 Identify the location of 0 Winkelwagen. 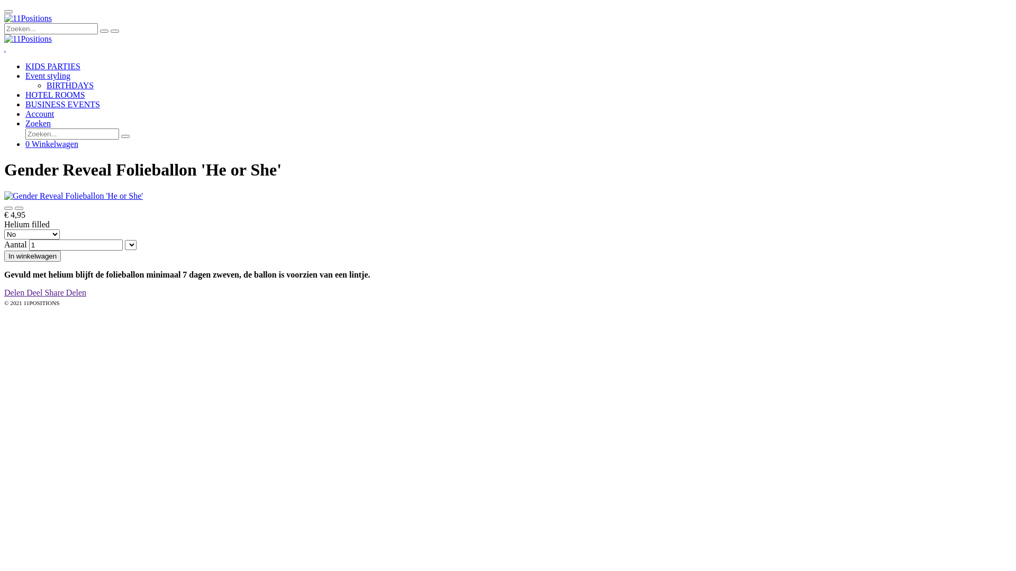
(52, 144).